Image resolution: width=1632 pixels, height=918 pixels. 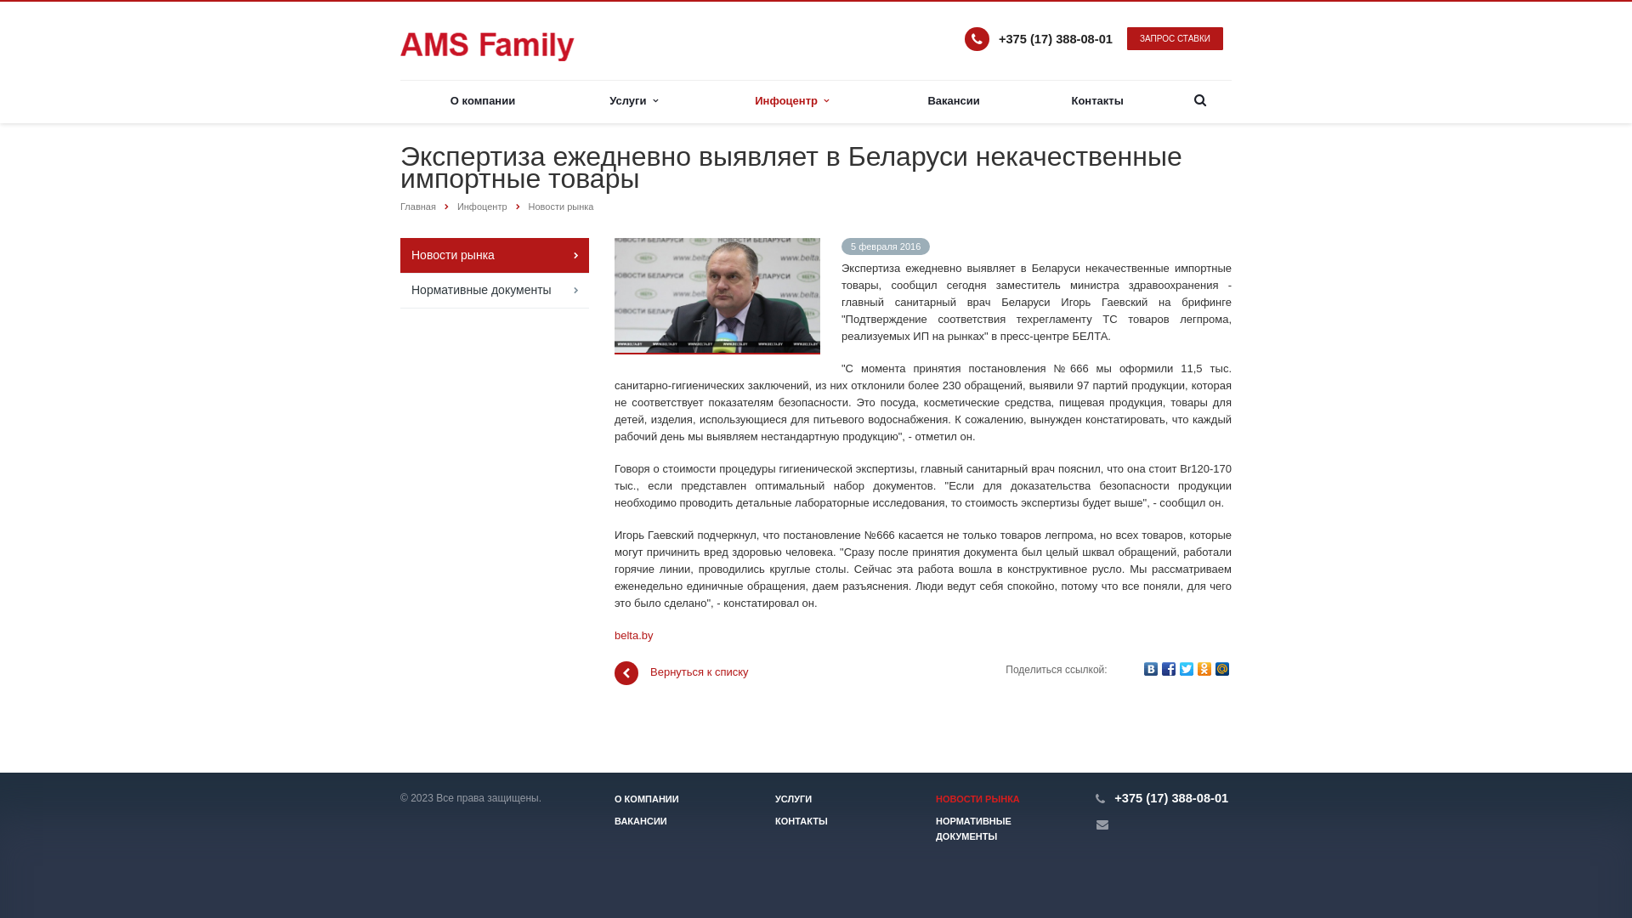 What do you see at coordinates (634, 636) in the screenshot?
I see `belta.by` at bounding box center [634, 636].